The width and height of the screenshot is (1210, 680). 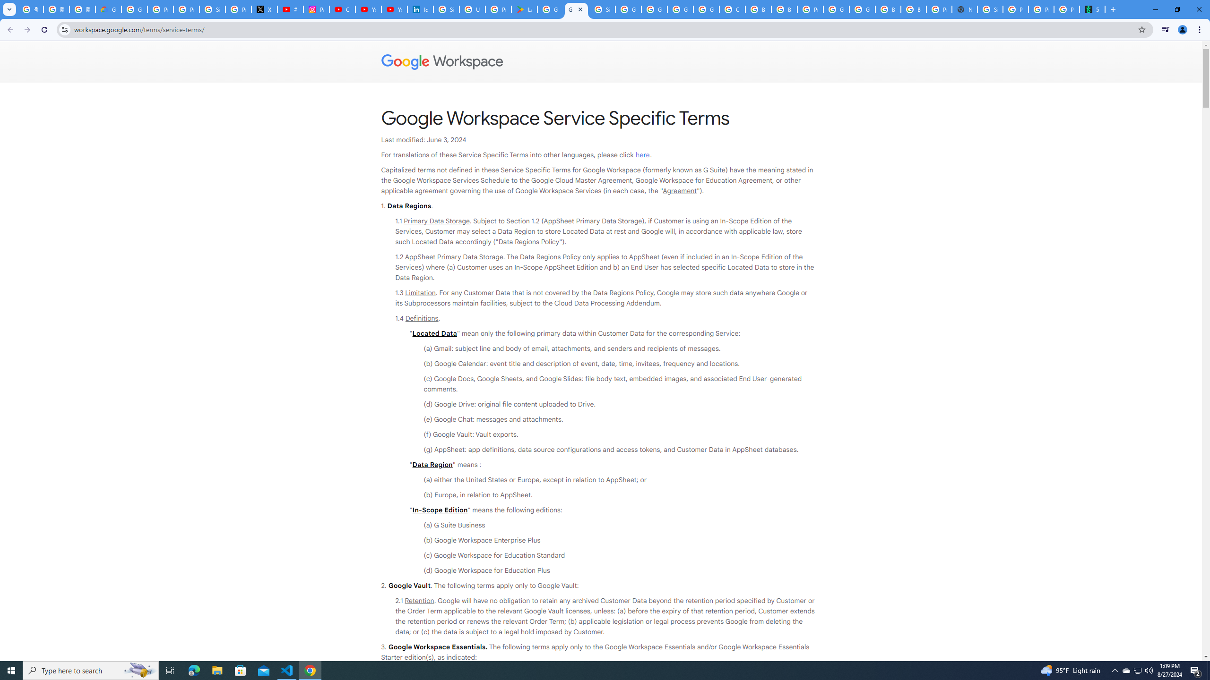 I want to click on Sign in - Google Accounts, so click(x=212, y=9).